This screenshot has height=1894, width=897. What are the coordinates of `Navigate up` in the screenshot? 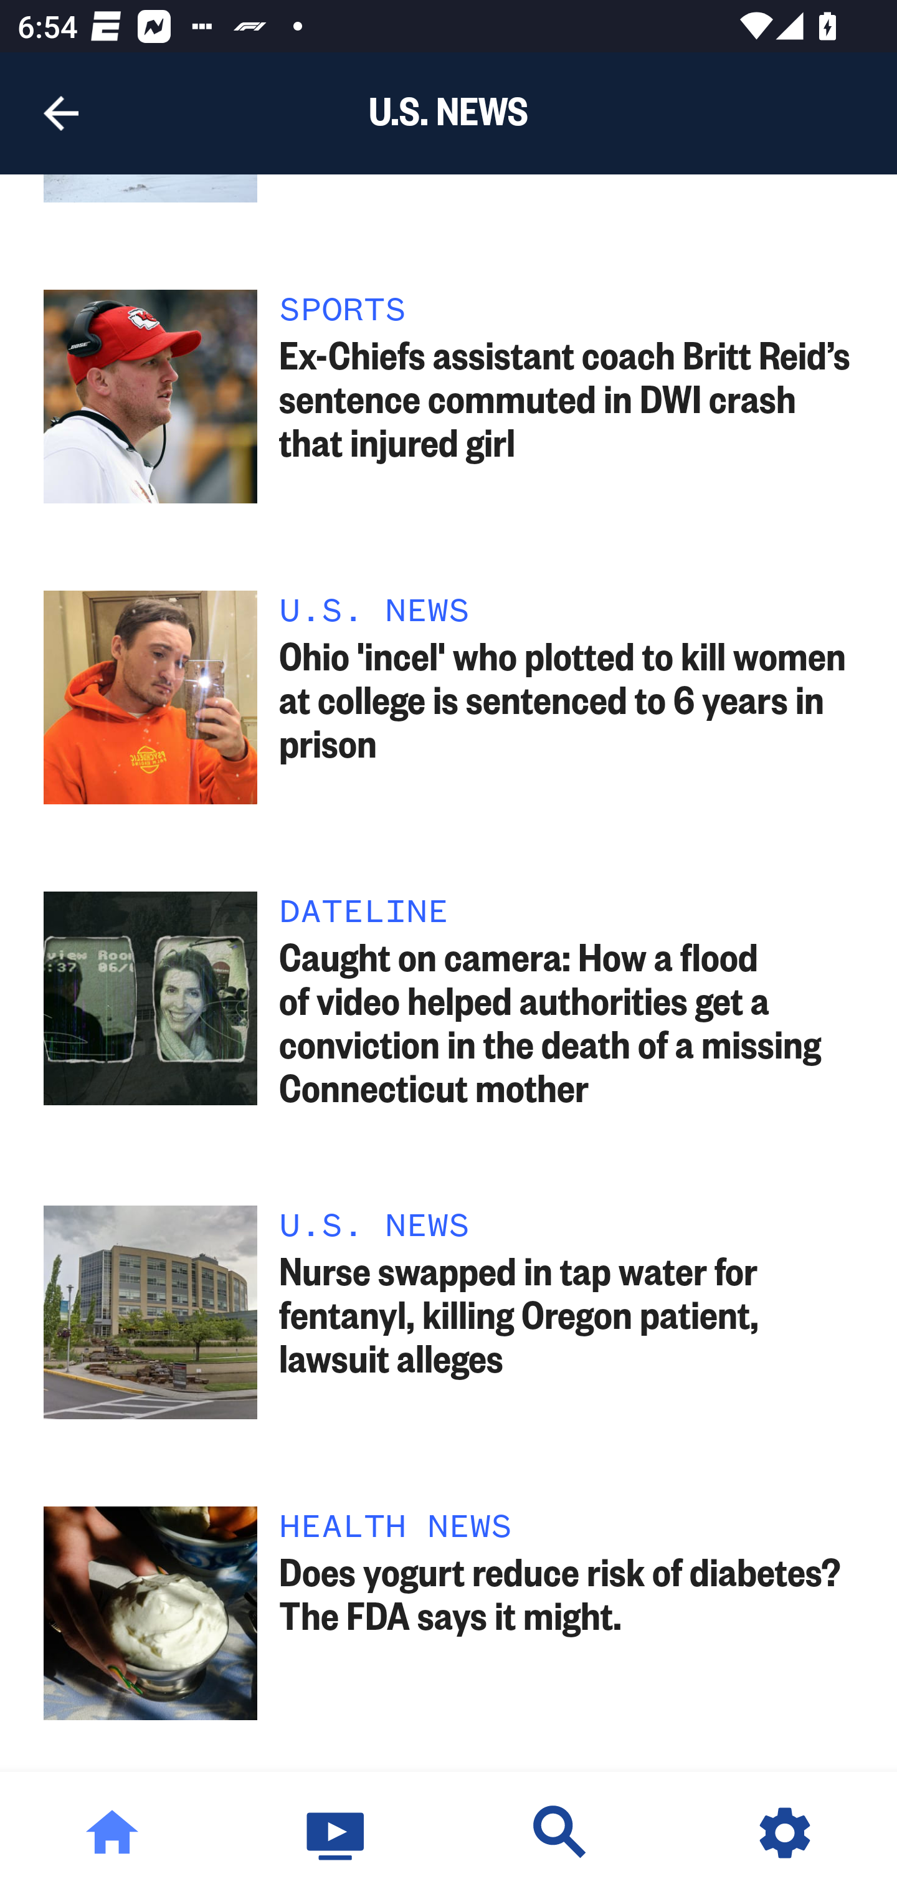 It's located at (61, 113).